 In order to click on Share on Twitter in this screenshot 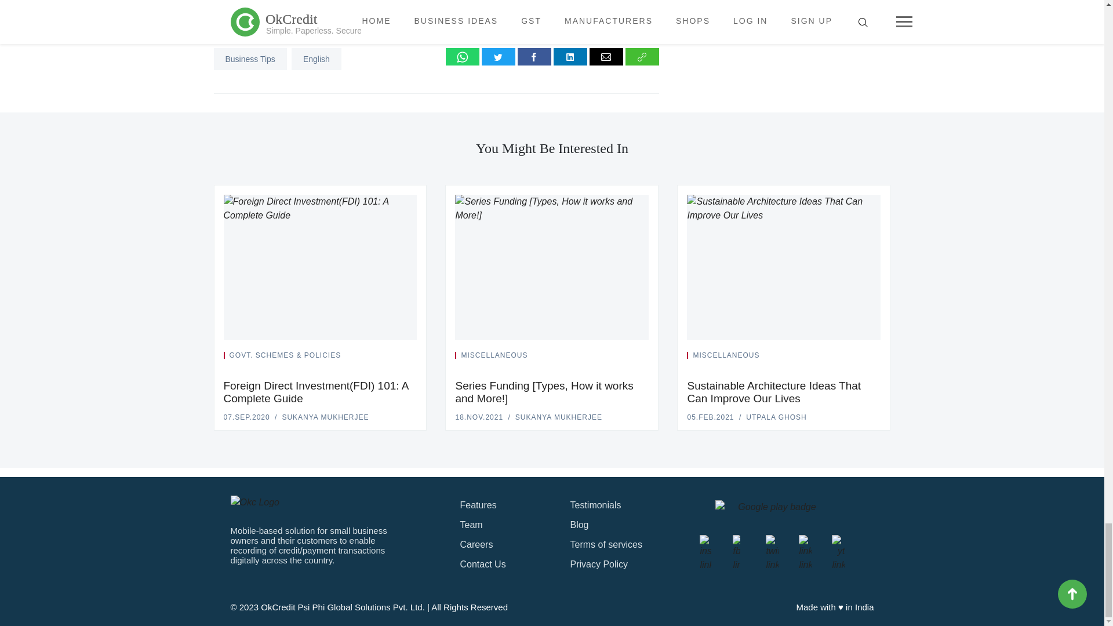, I will do `click(499, 57)`.